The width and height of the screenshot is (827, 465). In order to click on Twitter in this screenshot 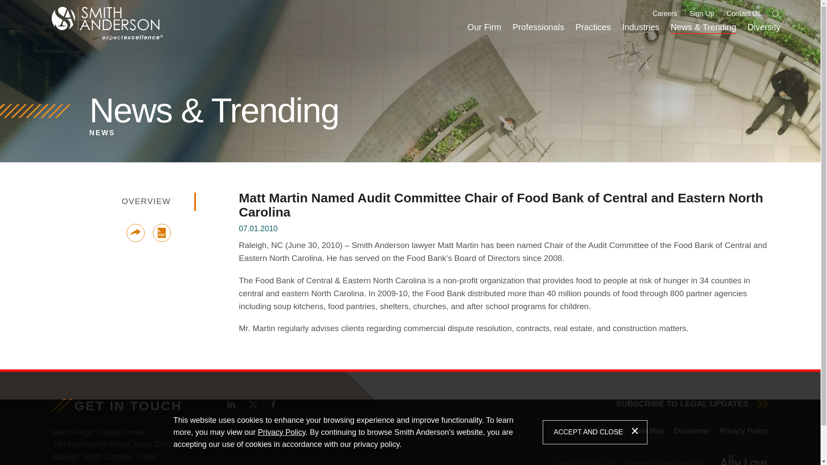, I will do `click(253, 405)`.